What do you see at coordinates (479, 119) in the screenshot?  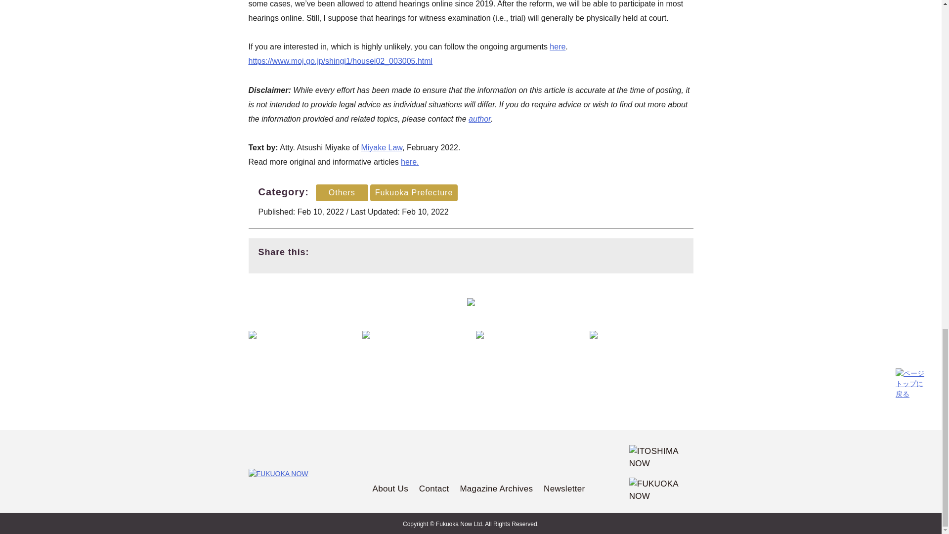 I see `author` at bounding box center [479, 119].